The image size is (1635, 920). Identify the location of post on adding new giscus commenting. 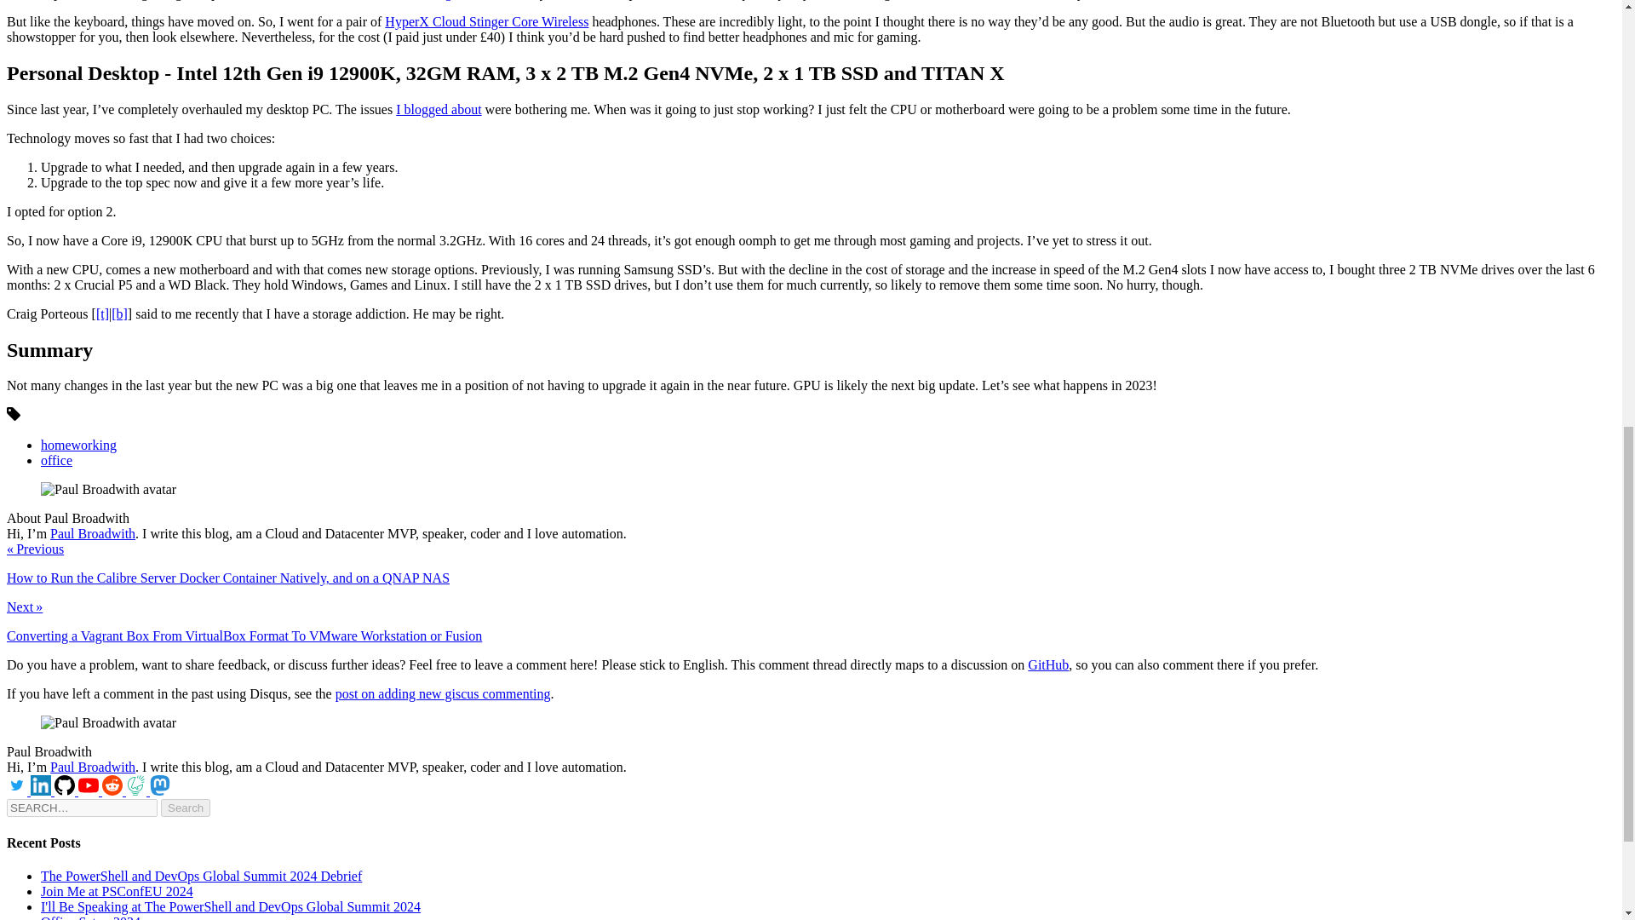
(443, 693).